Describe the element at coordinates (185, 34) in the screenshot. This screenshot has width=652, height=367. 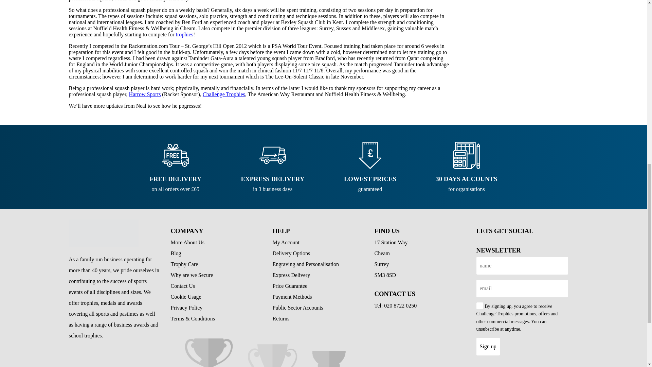
I see `trophies` at that location.